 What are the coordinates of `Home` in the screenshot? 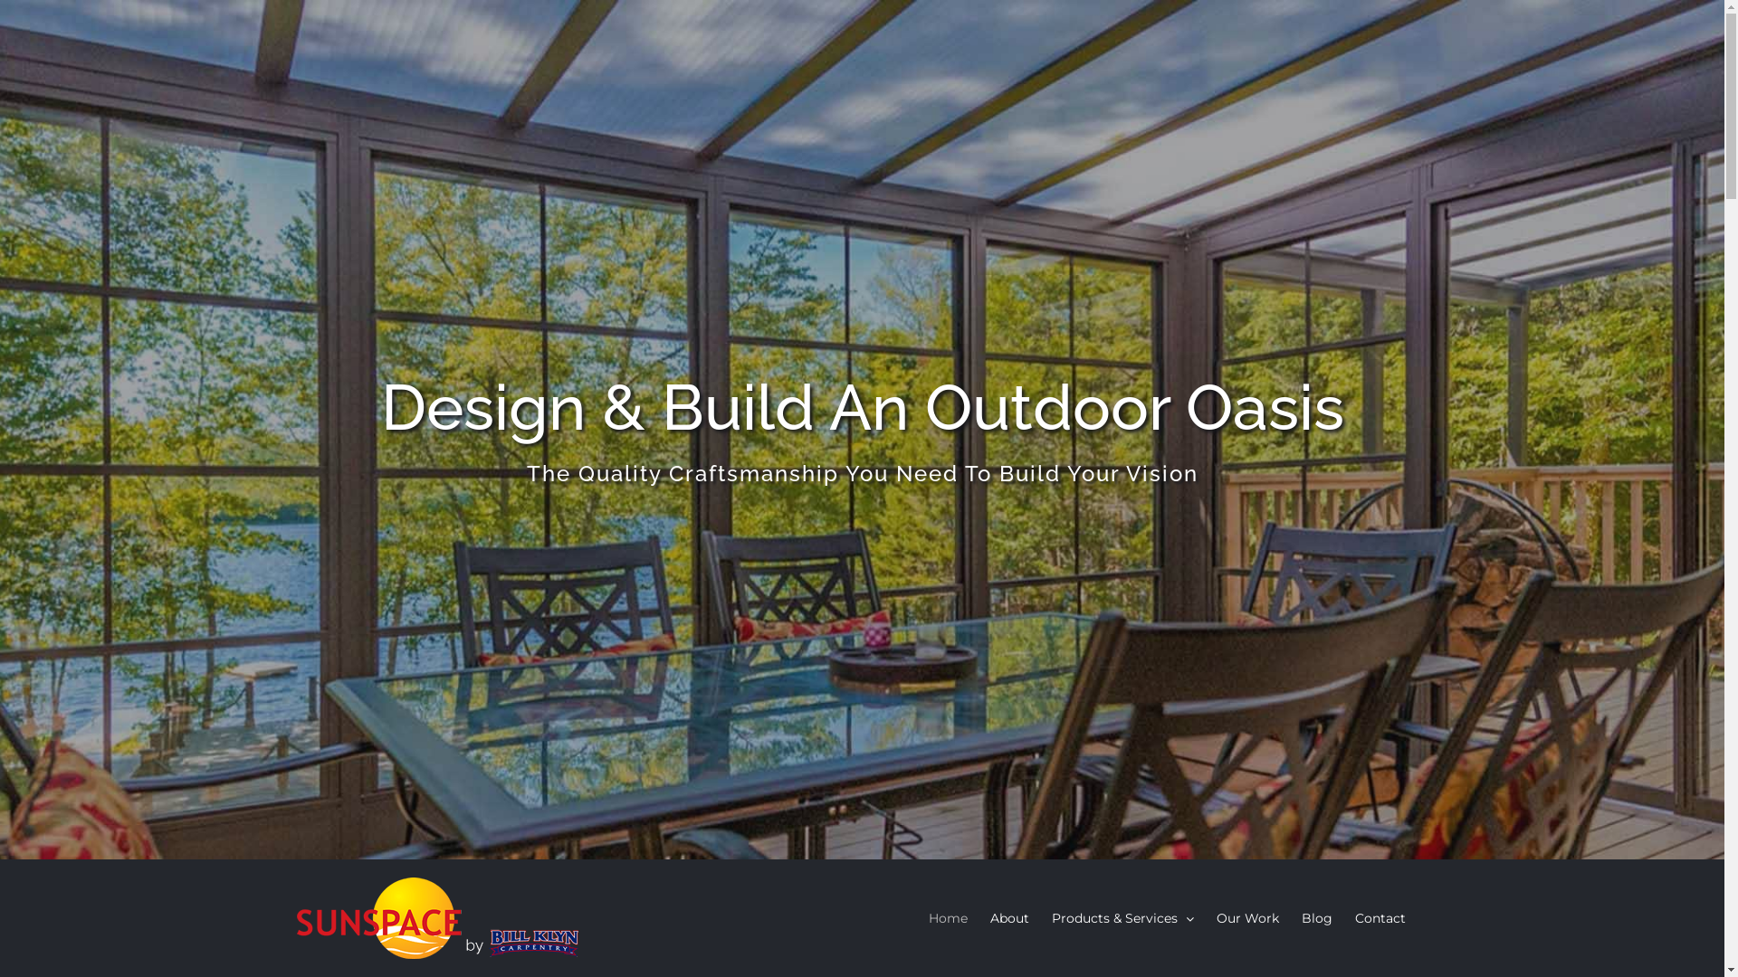 It's located at (949, 918).